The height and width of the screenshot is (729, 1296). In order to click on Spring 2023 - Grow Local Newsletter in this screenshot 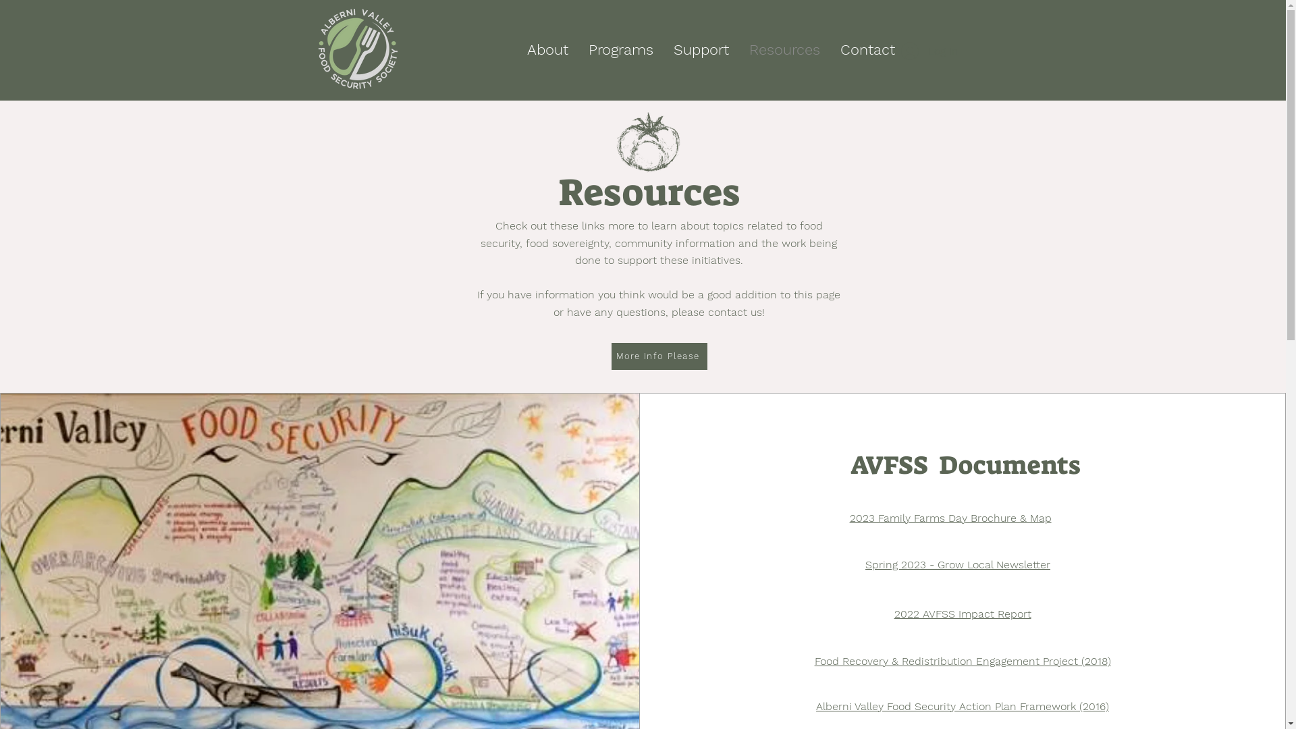, I will do `click(958, 564)`.